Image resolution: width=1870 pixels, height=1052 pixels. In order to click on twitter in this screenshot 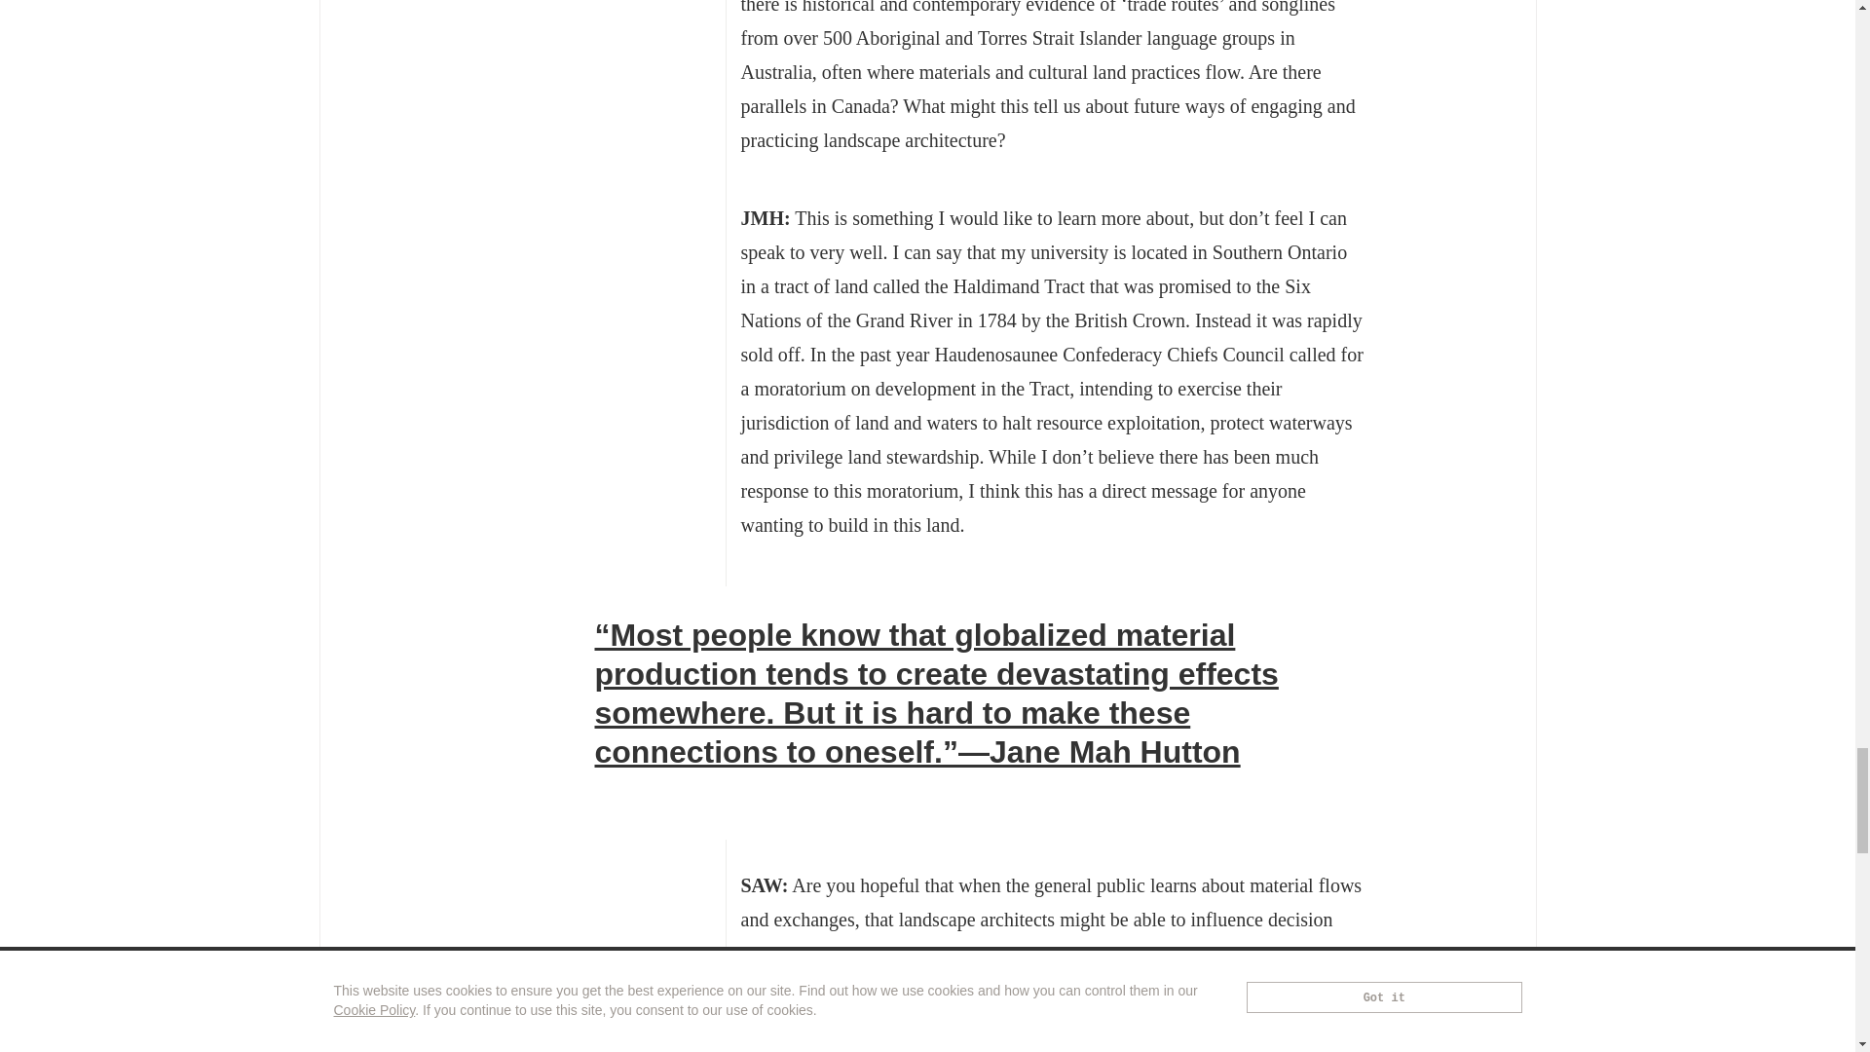, I will do `click(602, 793)`.